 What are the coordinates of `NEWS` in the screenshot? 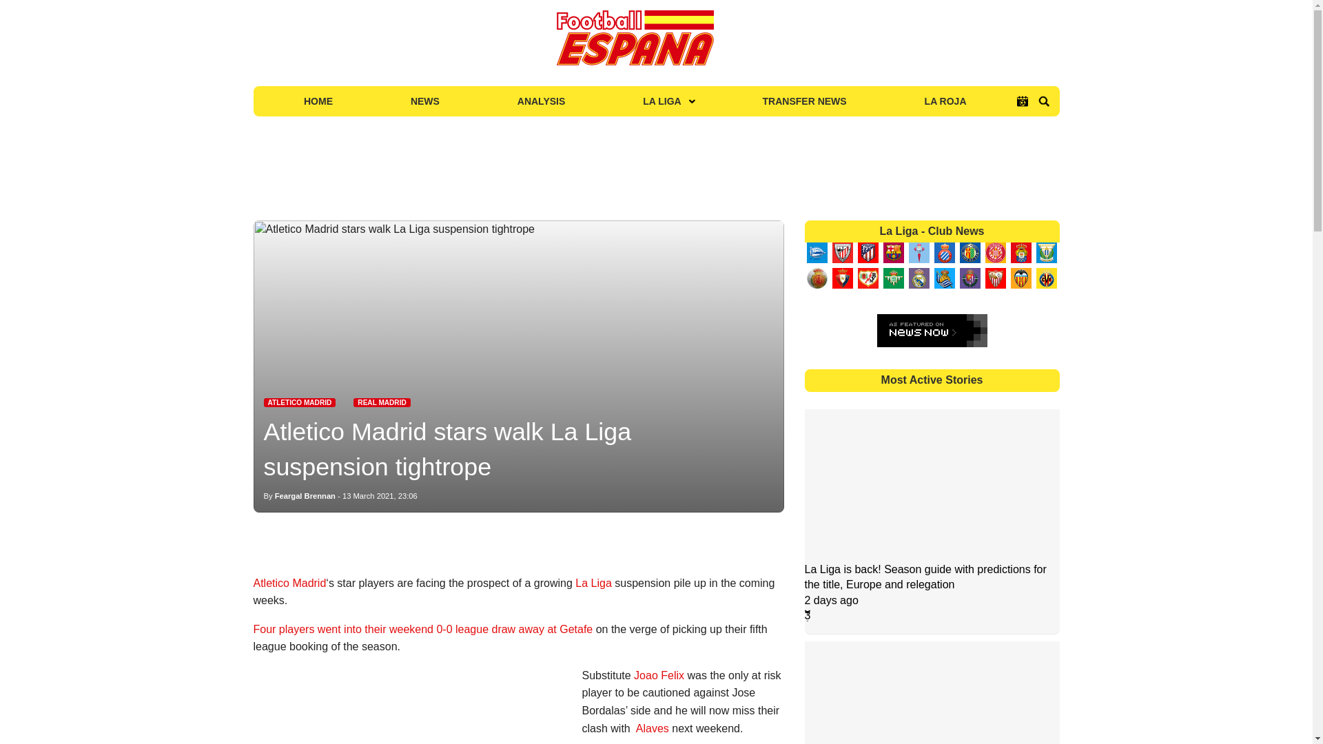 It's located at (424, 101).